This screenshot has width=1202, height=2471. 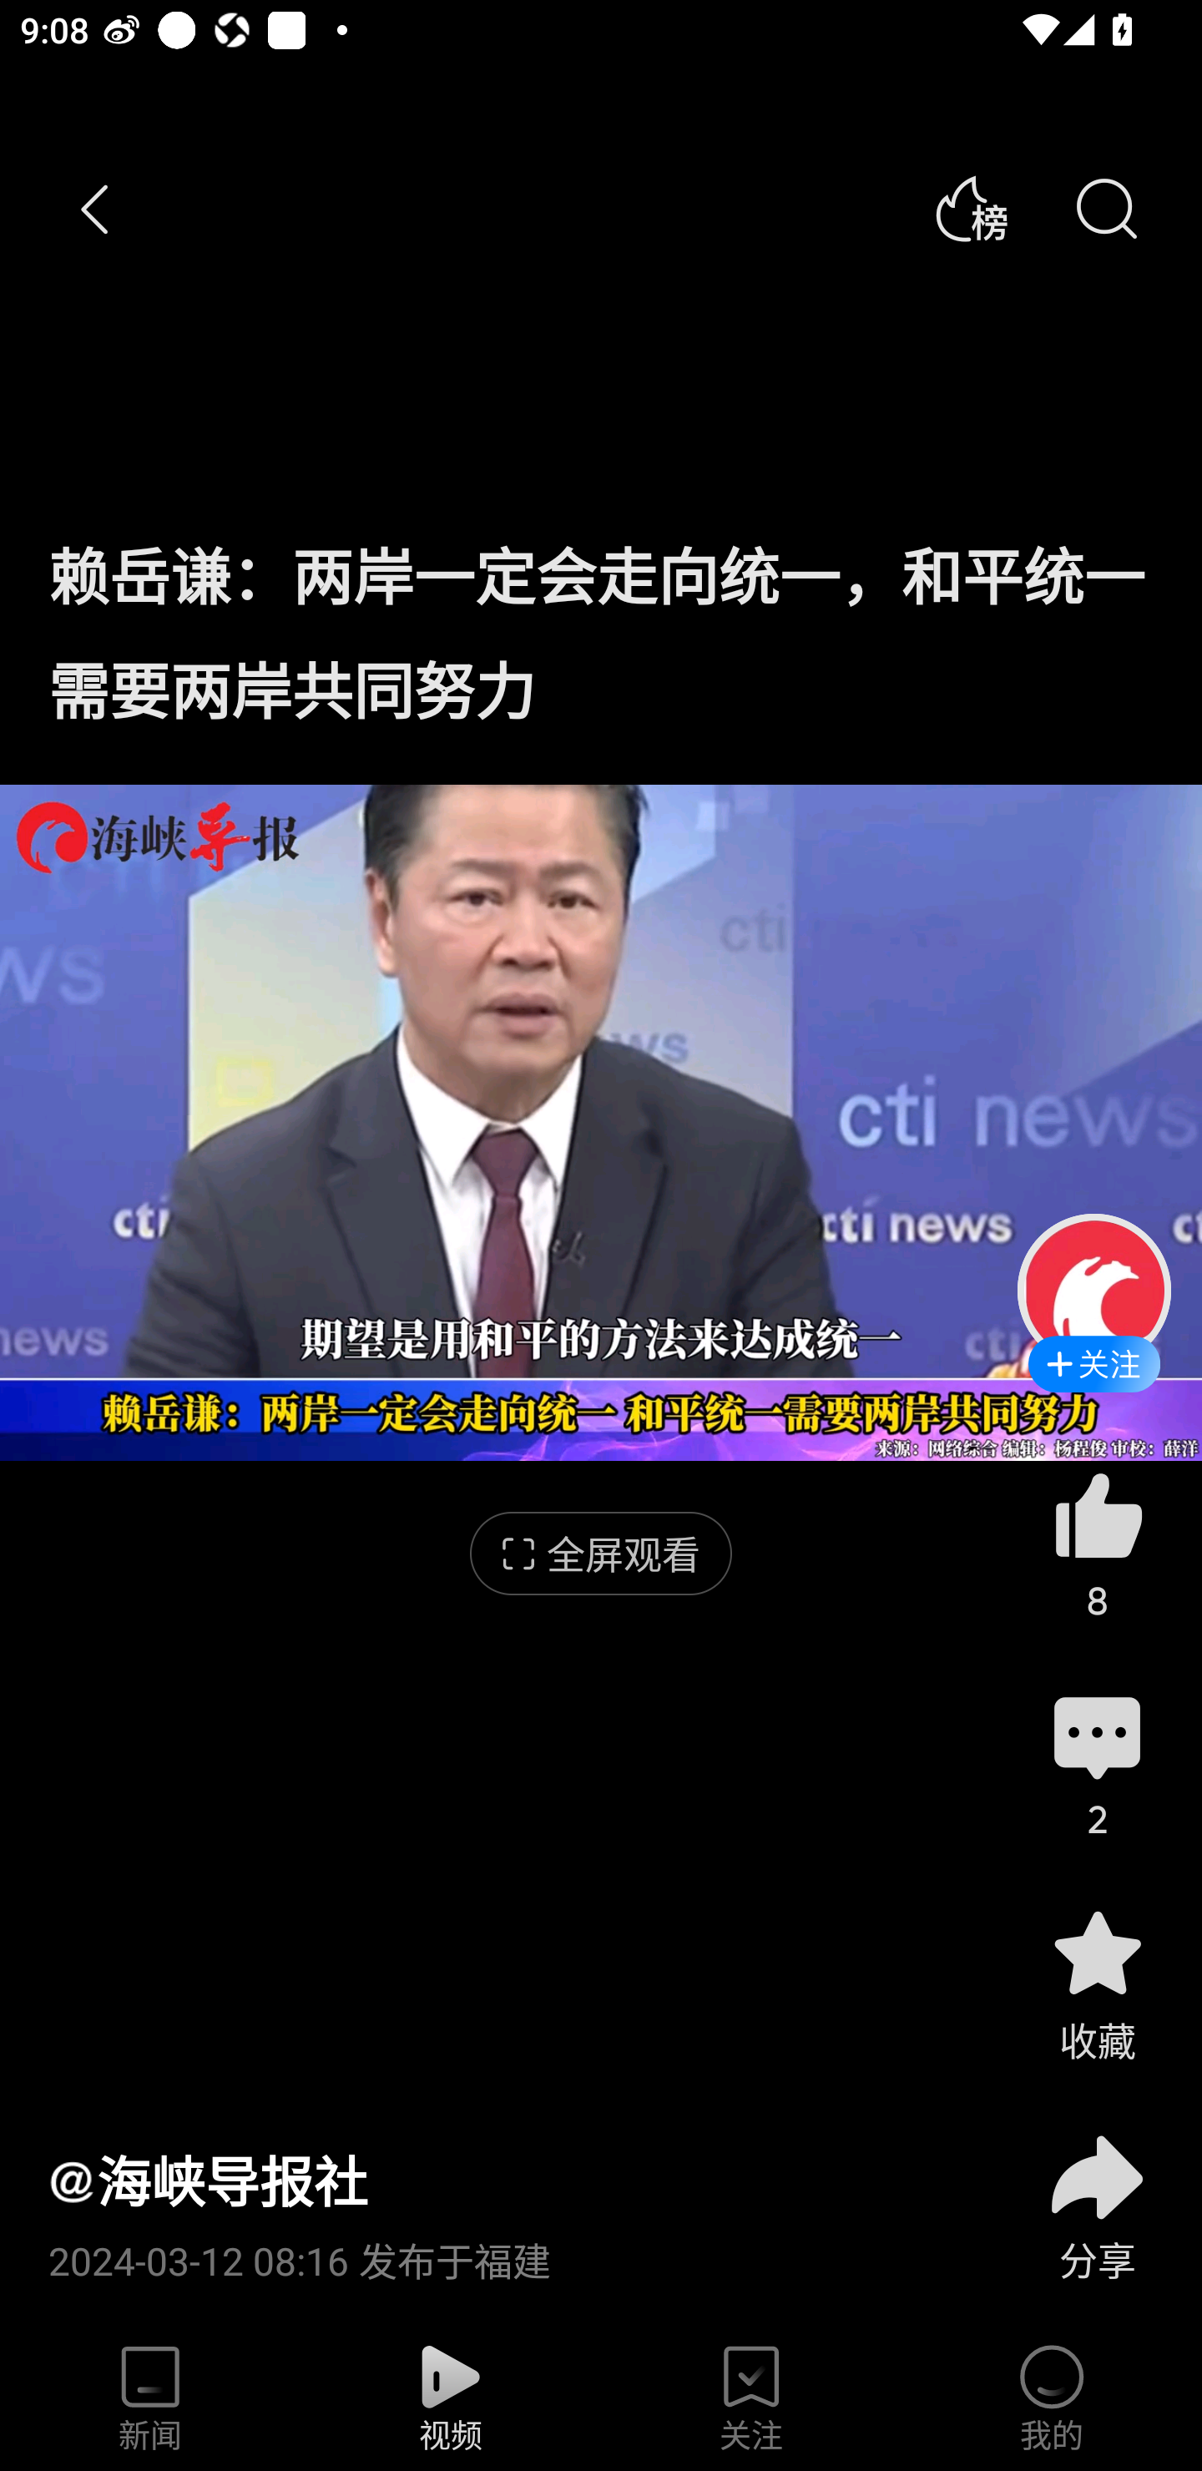 What do you see at coordinates (1097, 2191) in the screenshot?
I see `分享  分享` at bounding box center [1097, 2191].